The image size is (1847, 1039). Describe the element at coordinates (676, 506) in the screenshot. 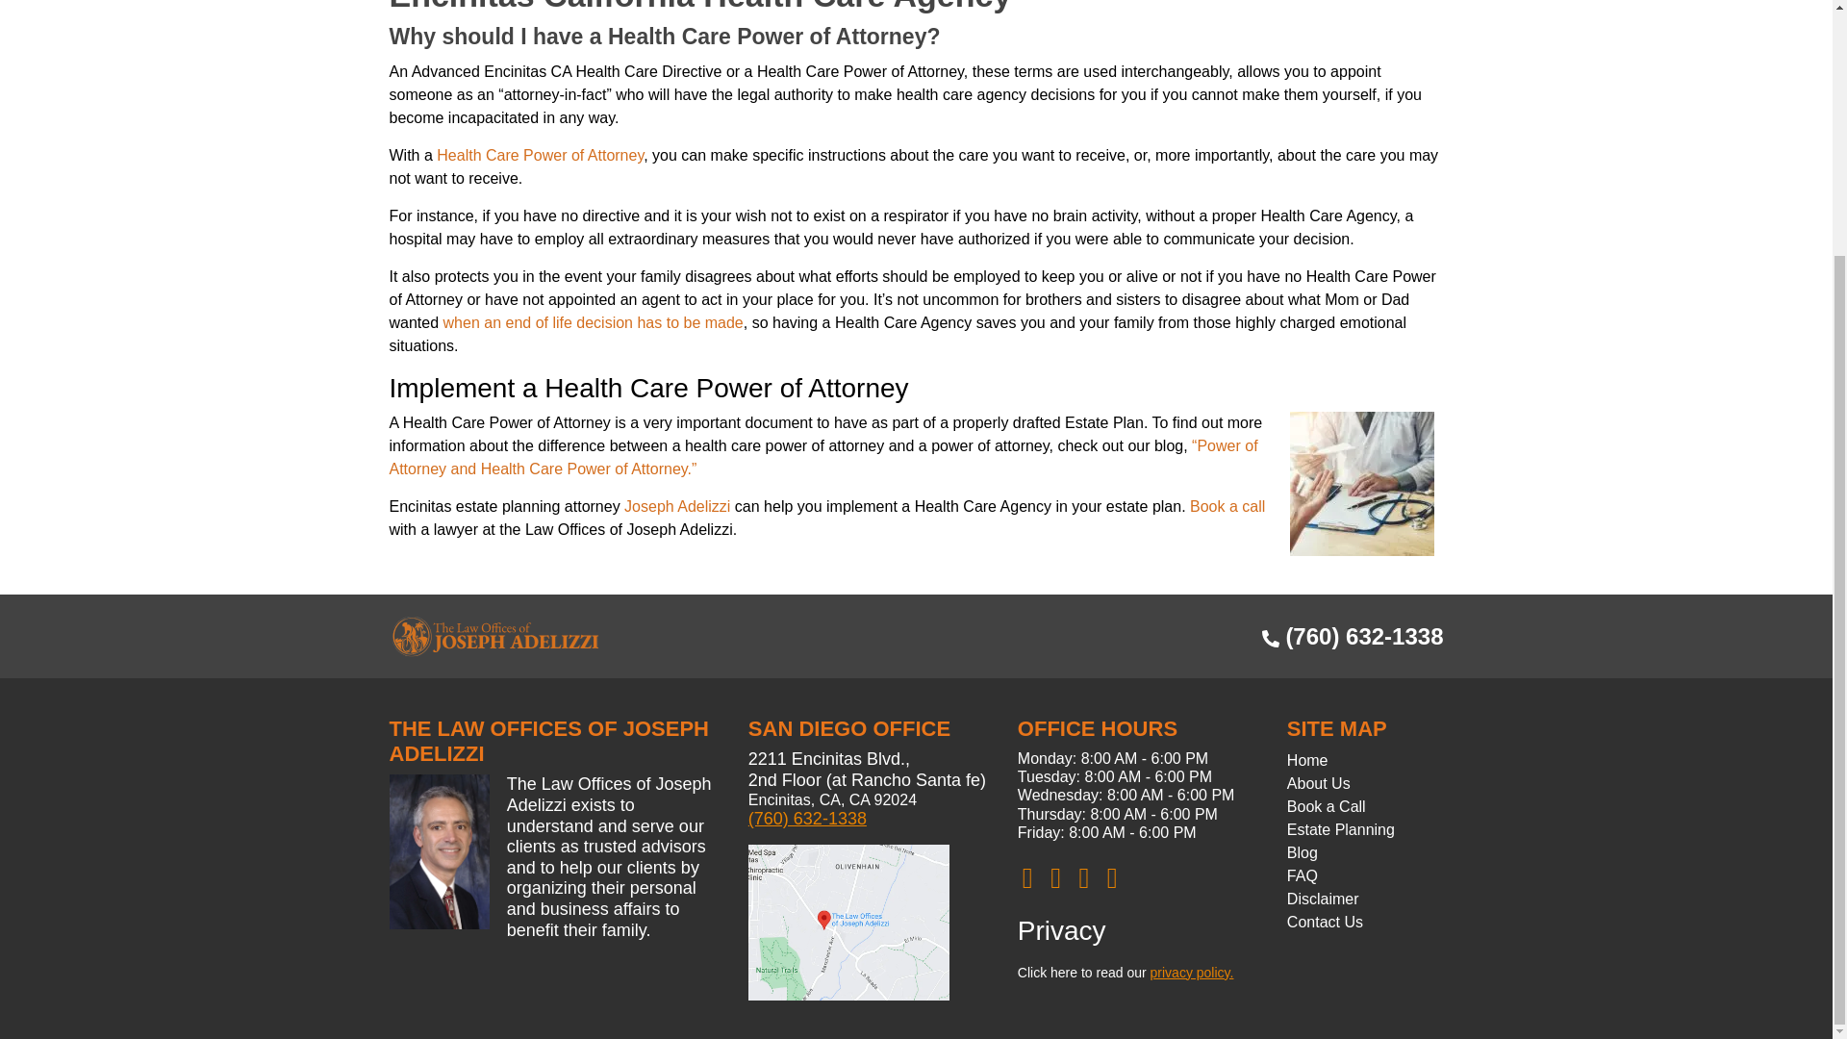

I see `Joseph Adelizzi` at that location.